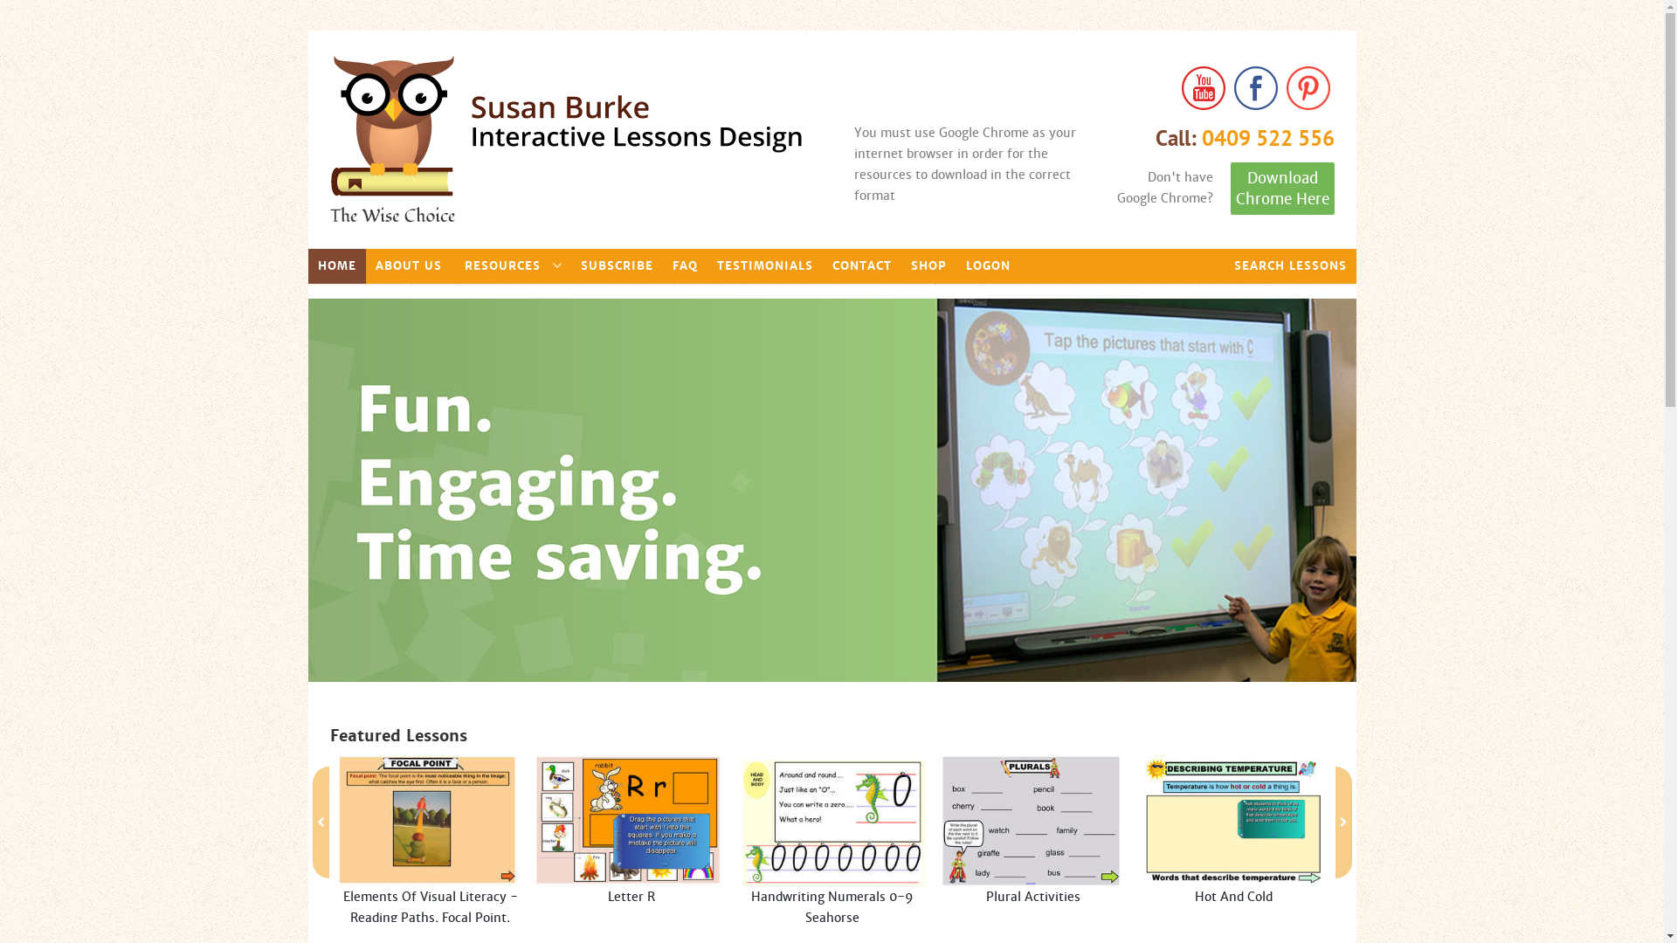 This screenshot has width=1677, height=943. Describe the element at coordinates (862, 266) in the screenshot. I see `CONTACT` at that location.